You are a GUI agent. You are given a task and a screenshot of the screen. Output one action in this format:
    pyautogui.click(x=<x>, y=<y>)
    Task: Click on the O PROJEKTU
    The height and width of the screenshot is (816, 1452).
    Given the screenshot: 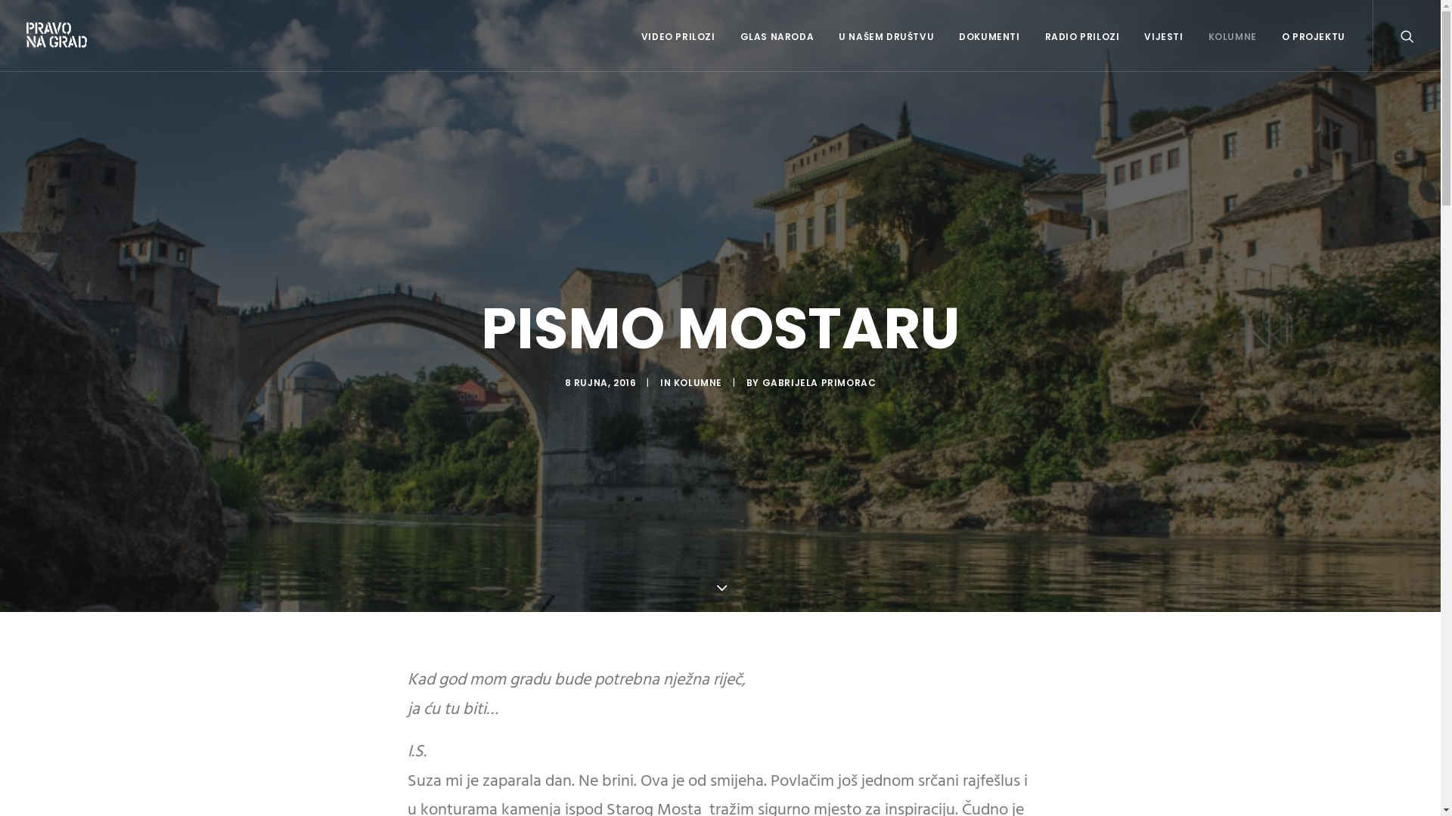 What is the action you would take?
    pyautogui.click(x=1308, y=36)
    